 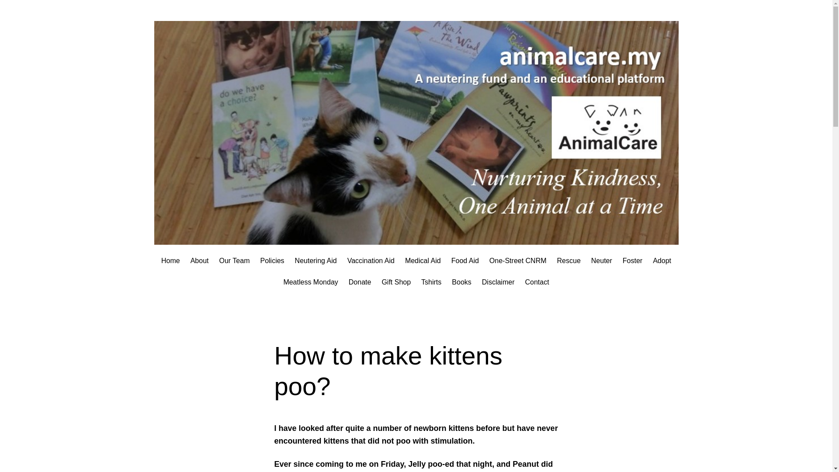 I want to click on Meatless Monday, so click(x=310, y=282).